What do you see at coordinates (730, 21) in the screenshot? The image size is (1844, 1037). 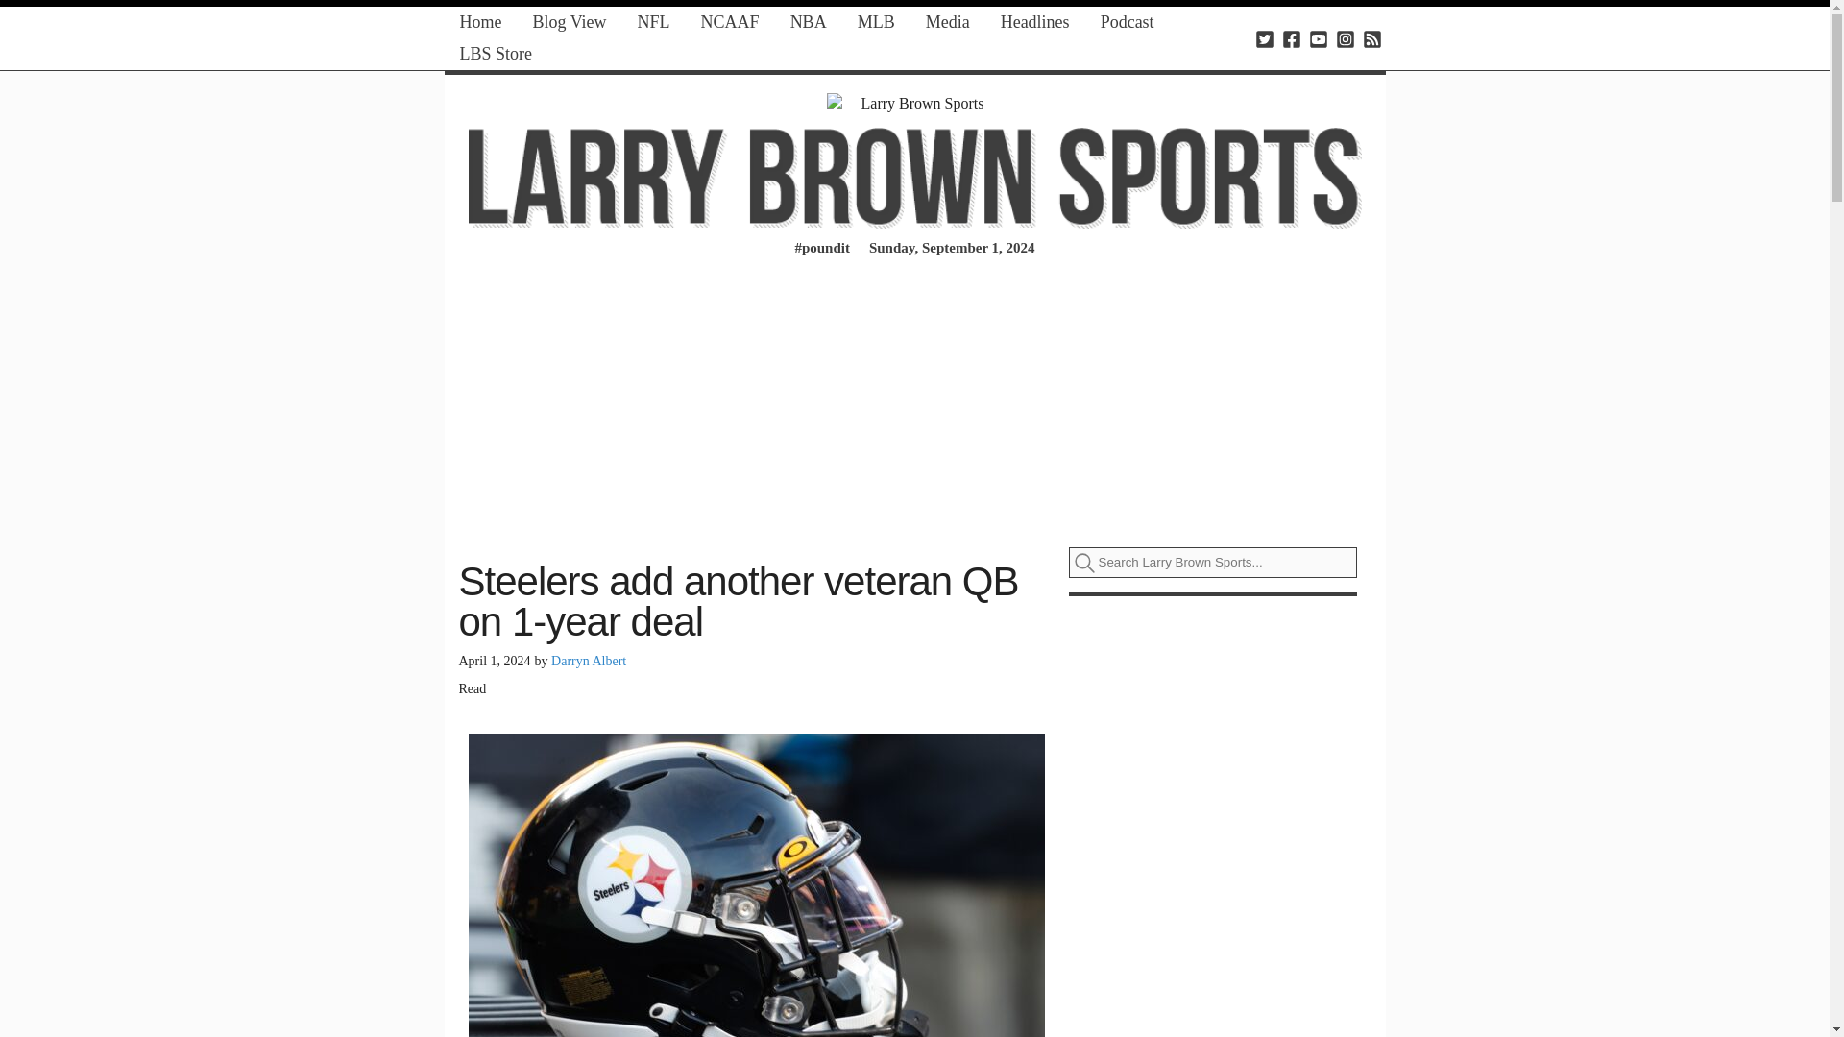 I see `NCAAF` at bounding box center [730, 21].